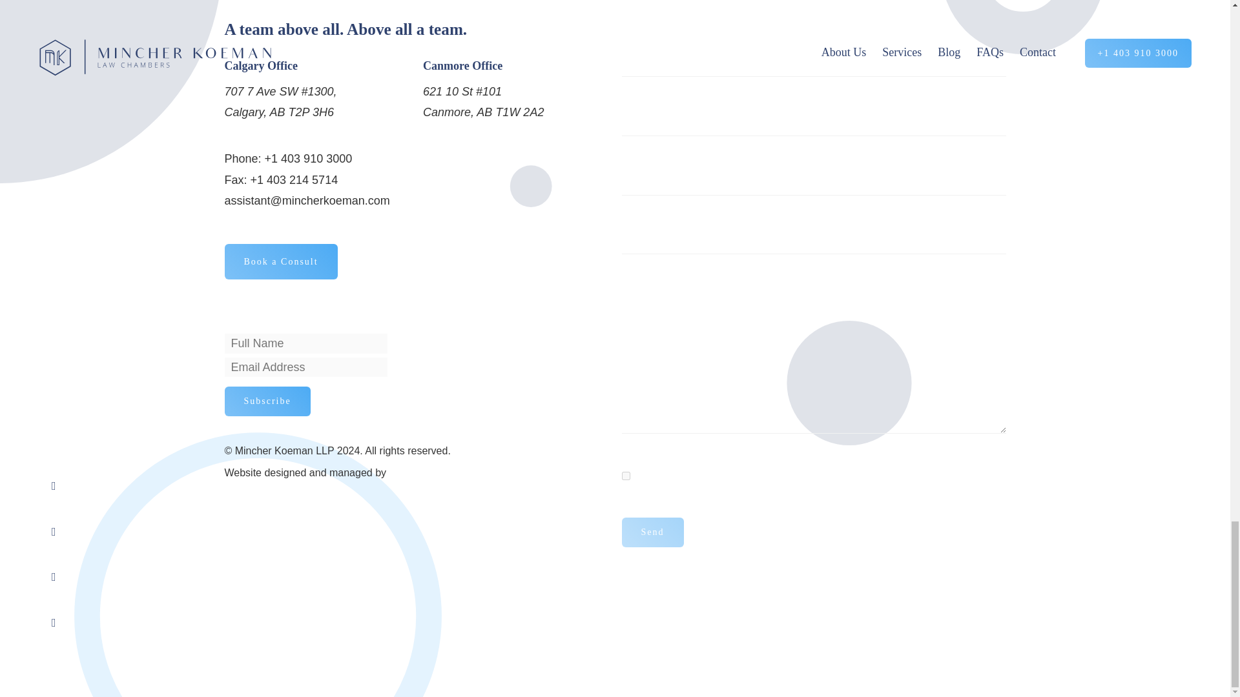 The width and height of the screenshot is (1240, 697). Describe the element at coordinates (740, 476) in the screenshot. I see `Privacy Policy` at that location.